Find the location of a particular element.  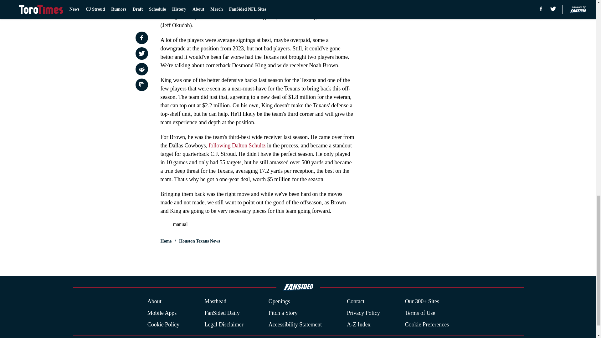

Cookie Policy is located at coordinates (163, 324).